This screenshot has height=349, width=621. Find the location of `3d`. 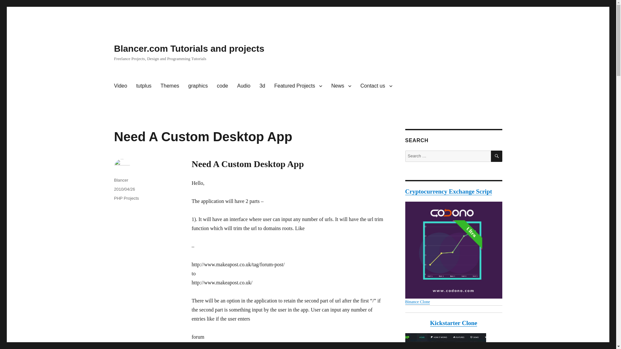

3d is located at coordinates (262, 86).